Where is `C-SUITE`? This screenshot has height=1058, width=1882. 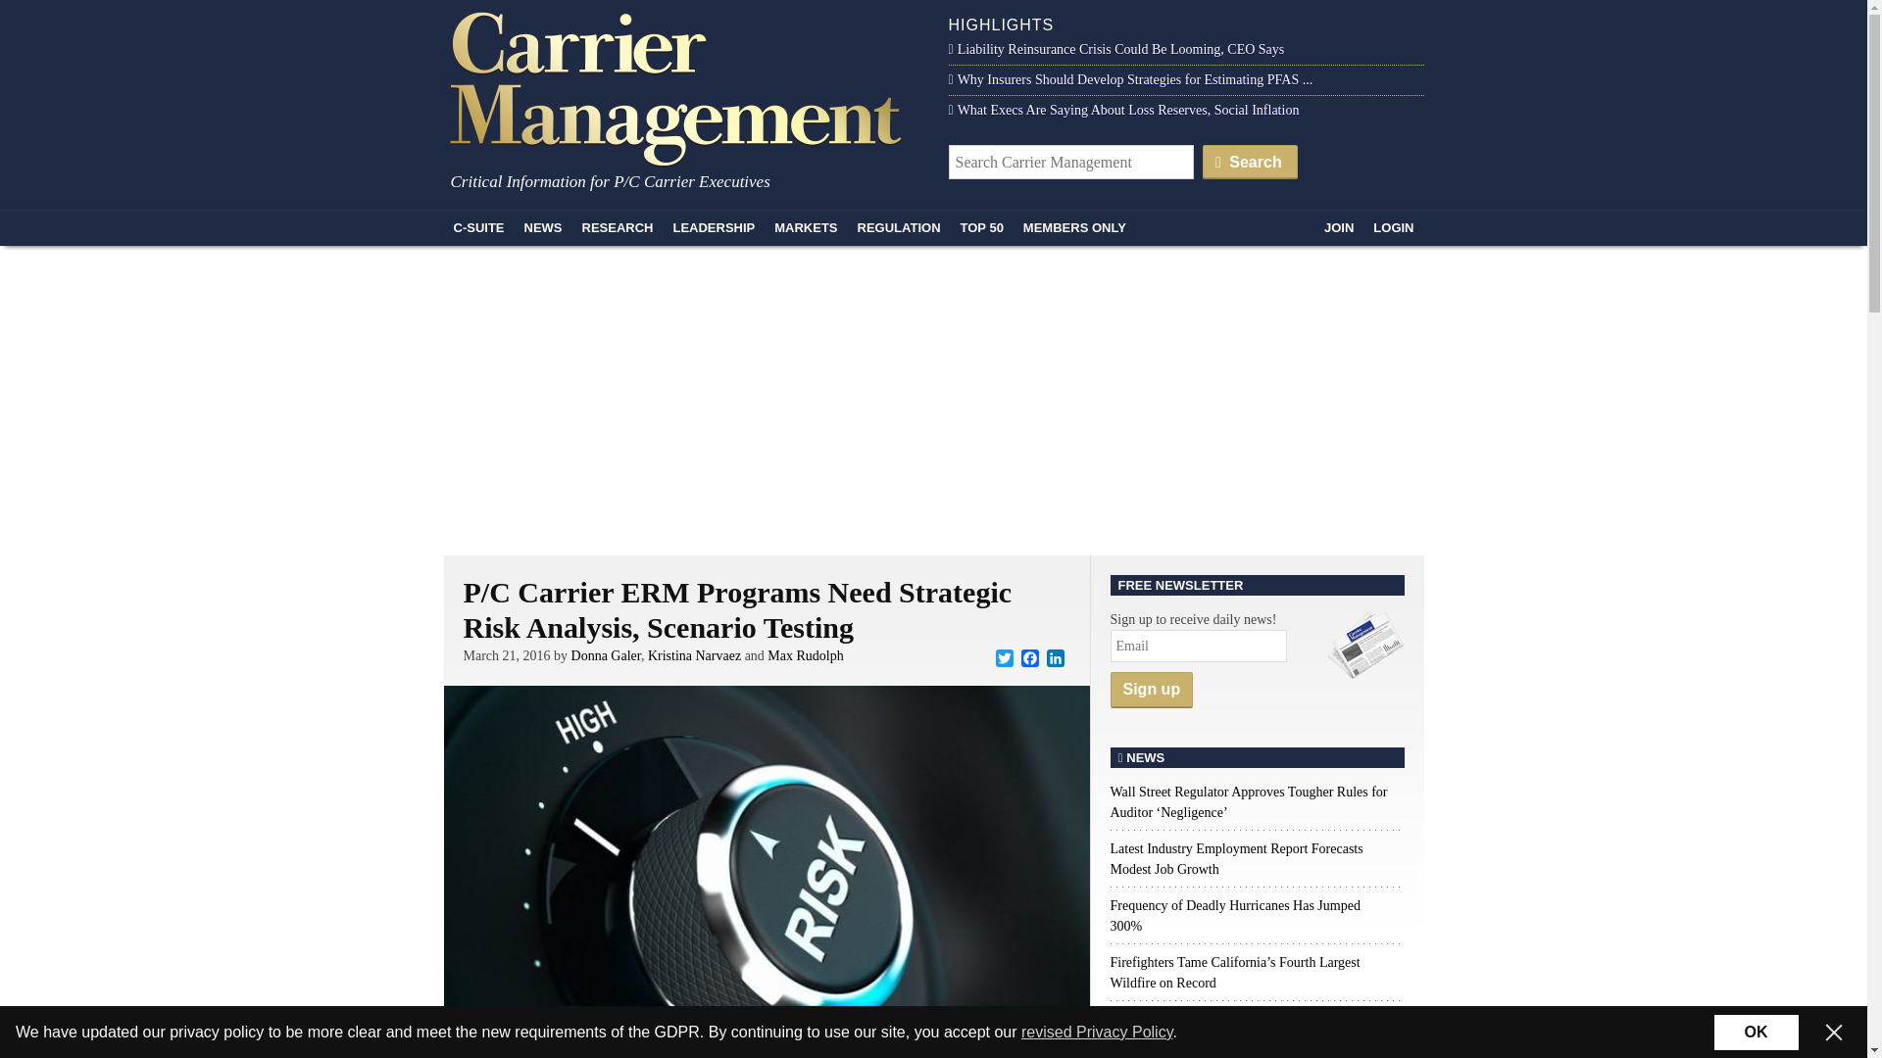 C-SUITE is located at coordinates (478, 227).